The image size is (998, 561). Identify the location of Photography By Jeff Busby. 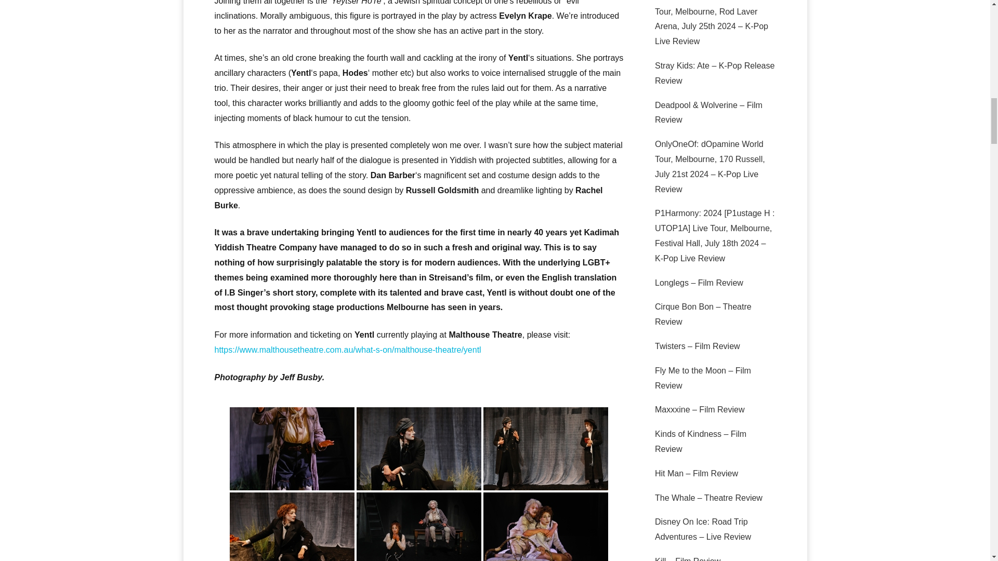
(292, 449).